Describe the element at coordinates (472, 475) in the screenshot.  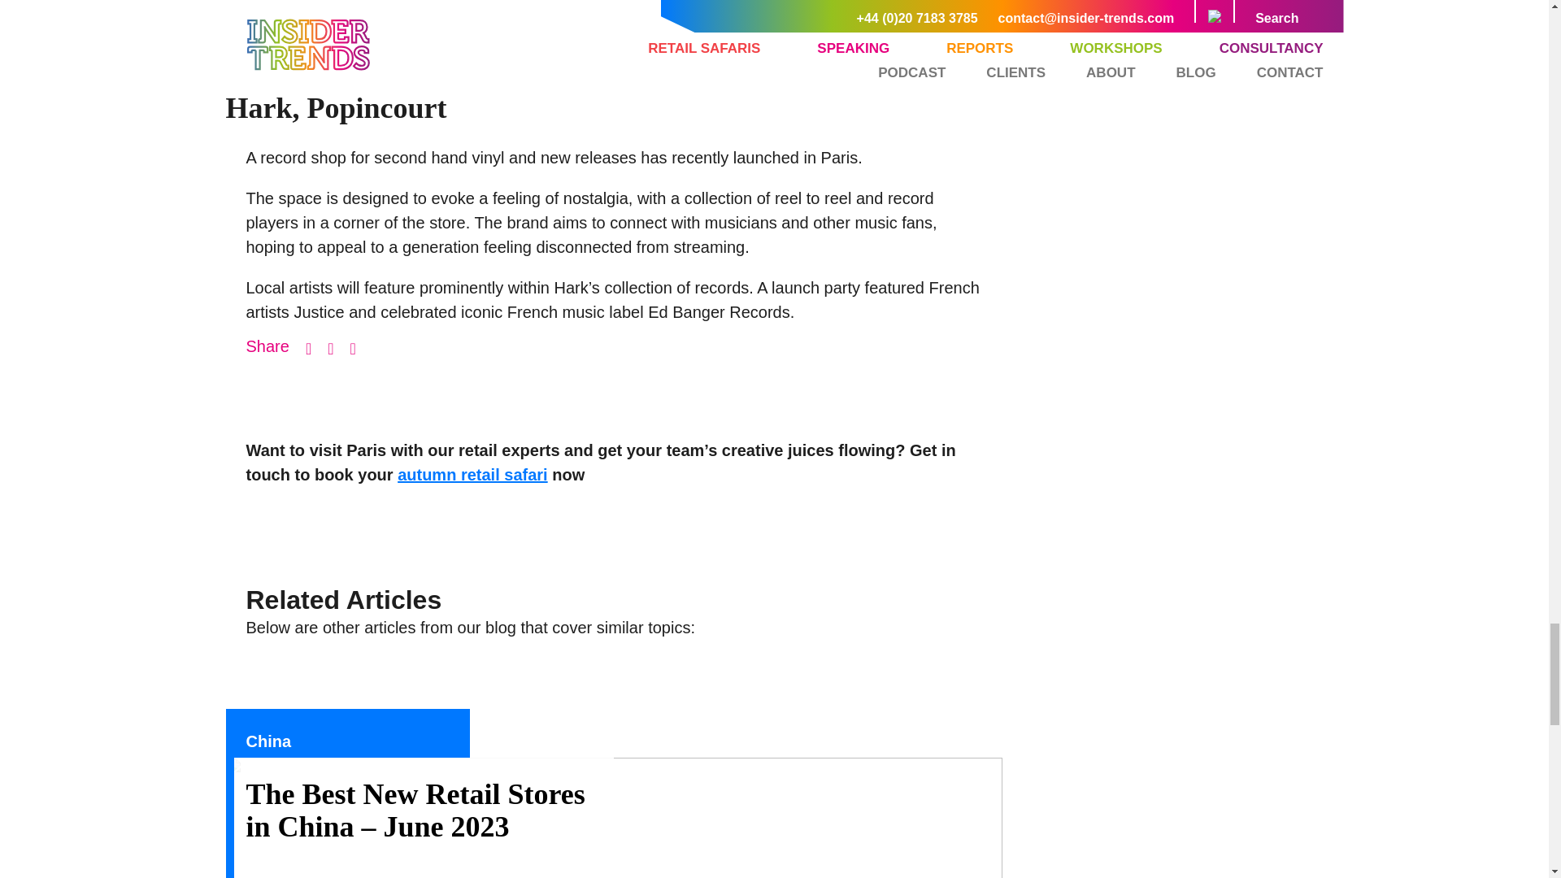
I see `autumn retail safari` at that location.